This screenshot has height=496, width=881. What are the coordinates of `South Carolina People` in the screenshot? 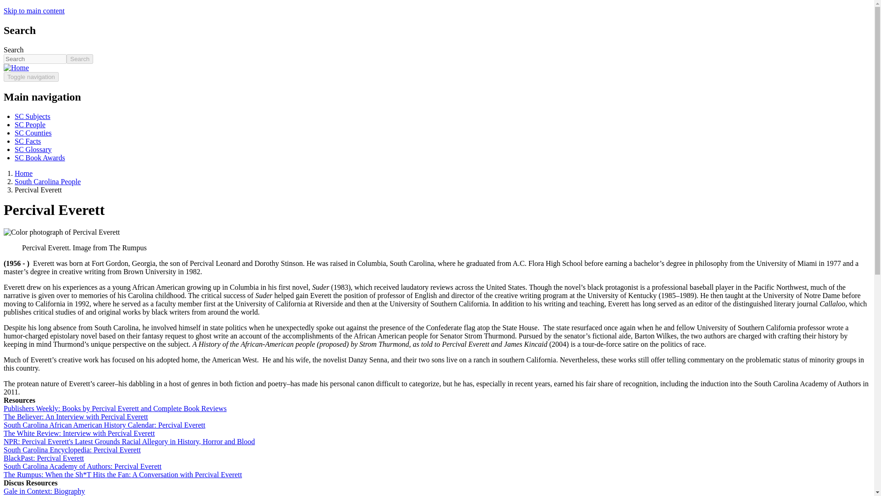 It's located at (48, 181).